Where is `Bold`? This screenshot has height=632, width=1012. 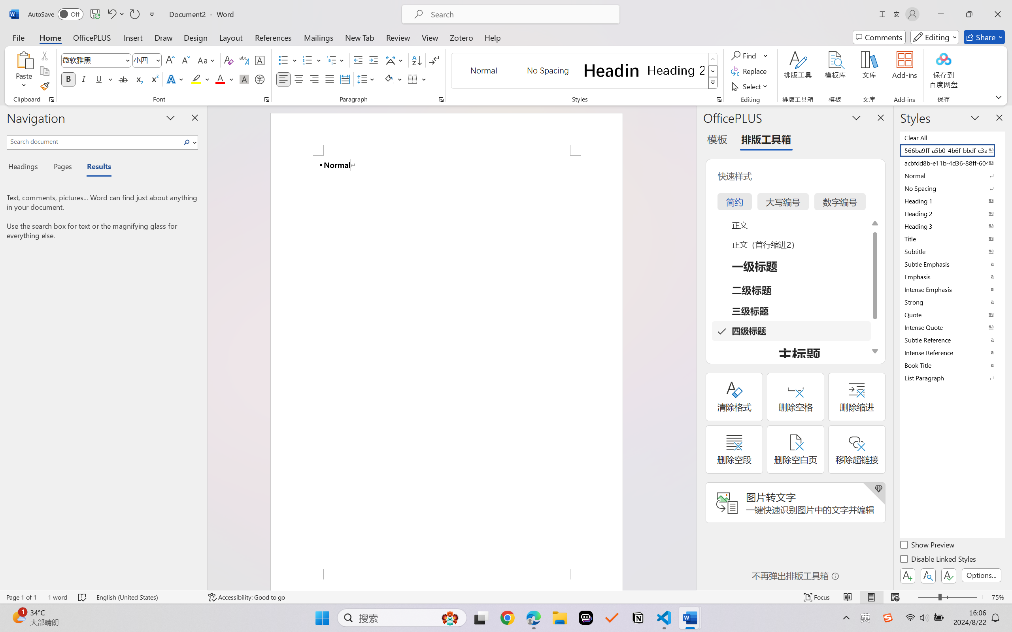 Bold is located at coordinates (69, 79).